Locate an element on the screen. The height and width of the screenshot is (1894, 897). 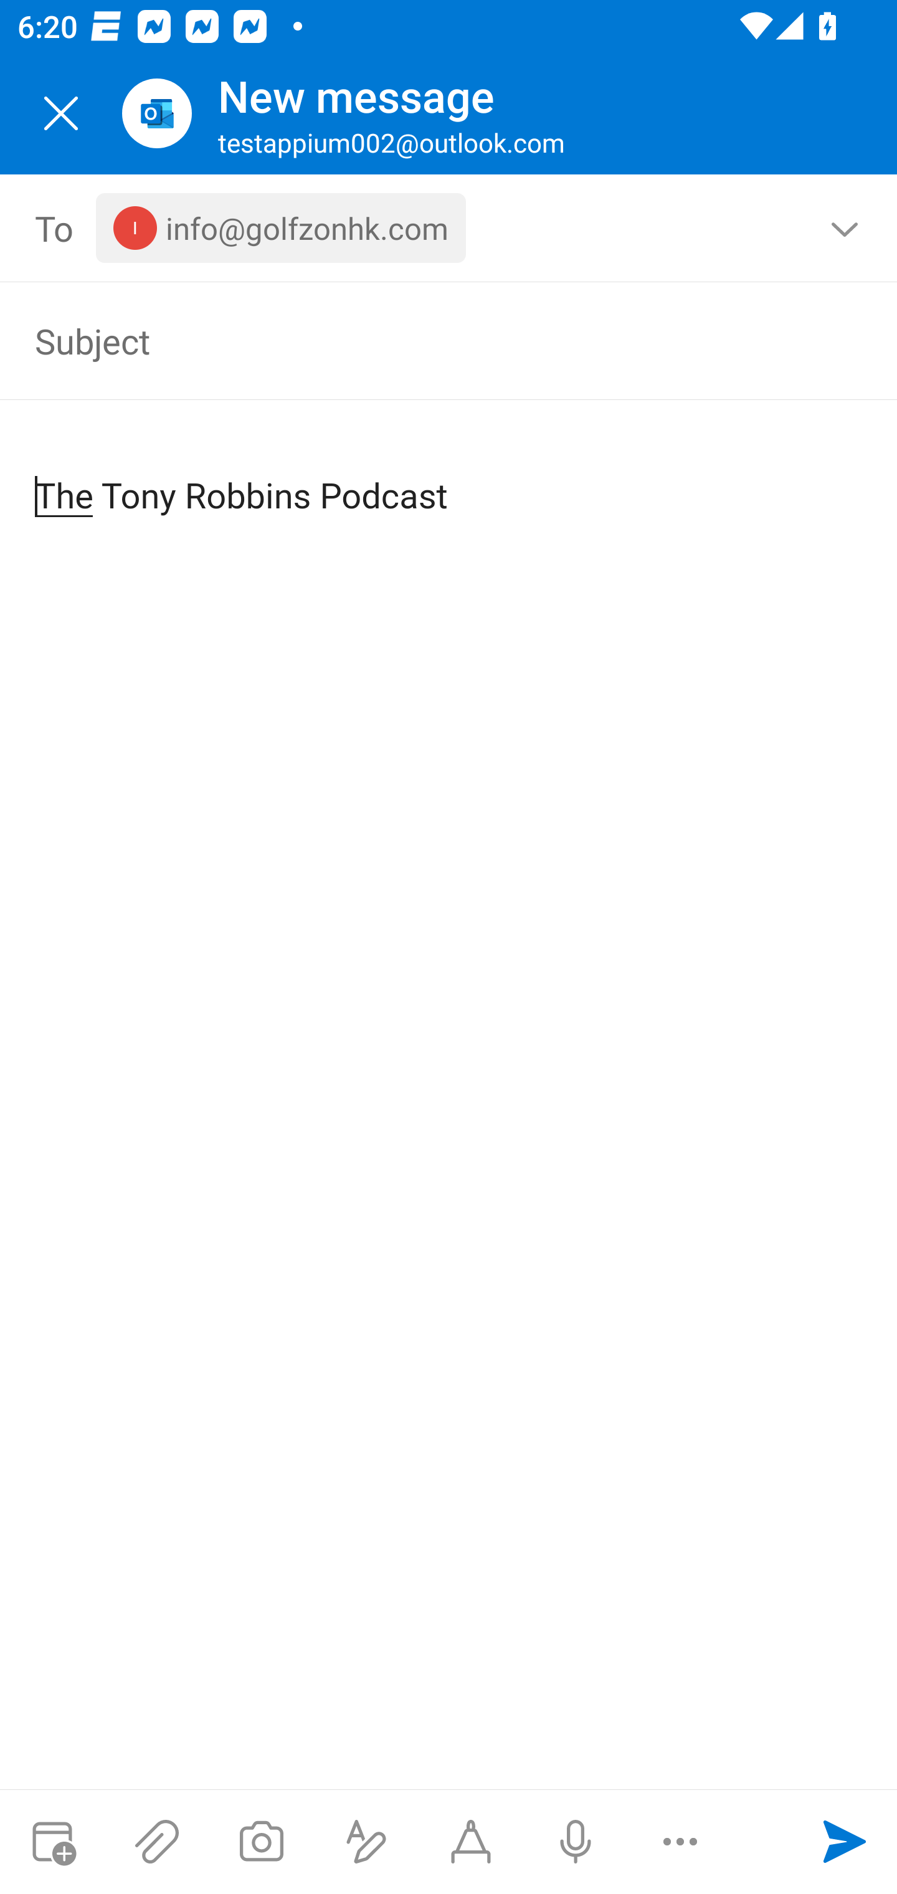
Take a photo is located at coordinates (261, 1842).